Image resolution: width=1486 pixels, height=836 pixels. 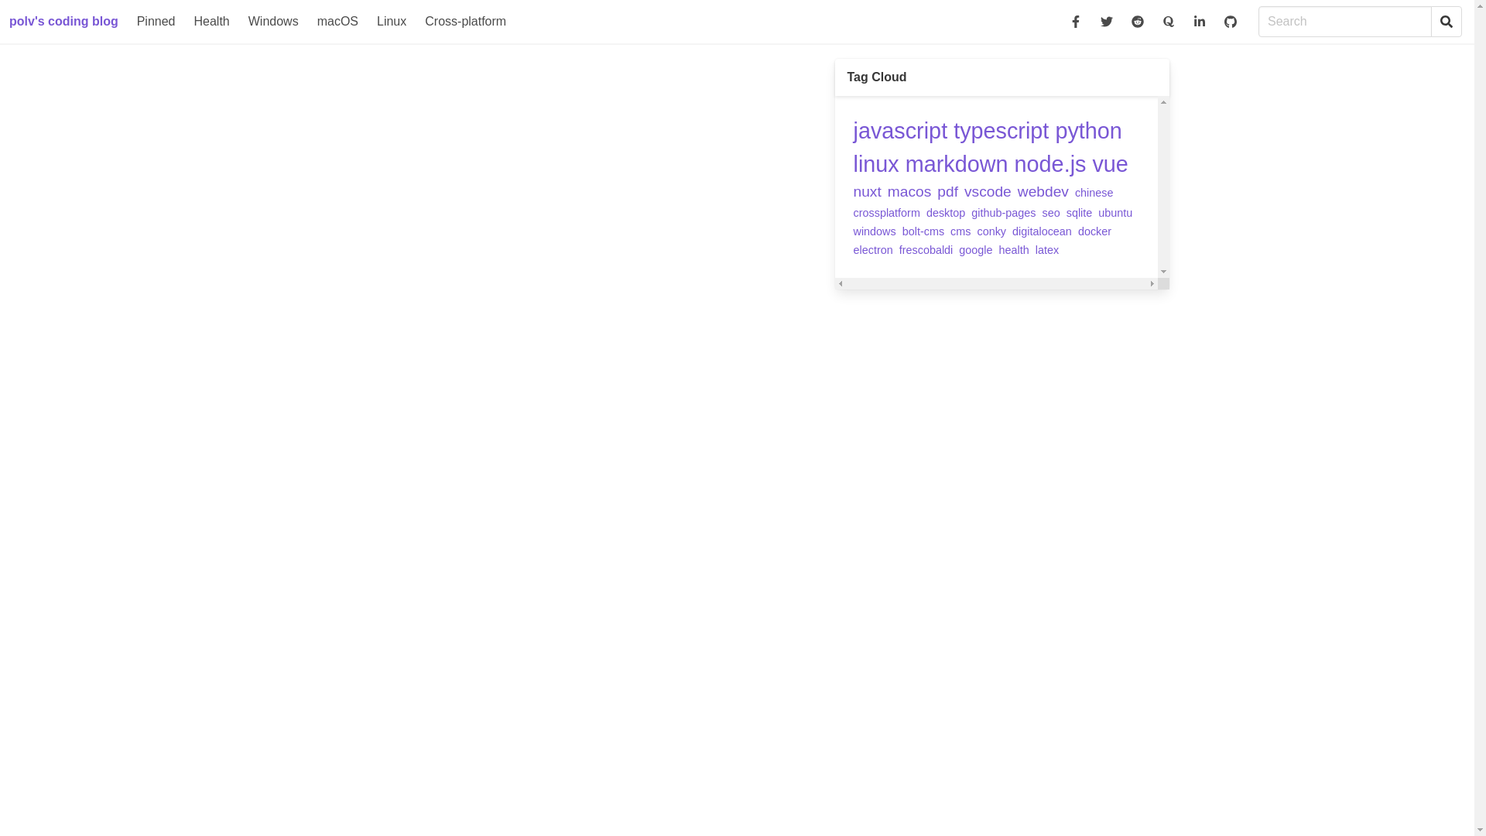 I want to click on desktop, so click(x=946, y=213).